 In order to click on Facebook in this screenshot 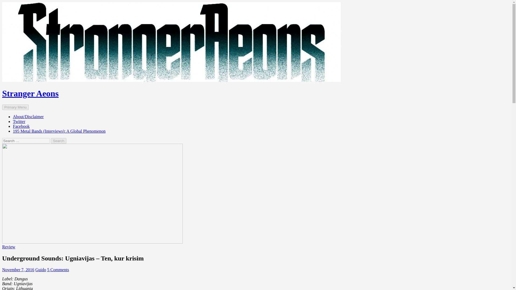, I will do `click(21, 126)`.